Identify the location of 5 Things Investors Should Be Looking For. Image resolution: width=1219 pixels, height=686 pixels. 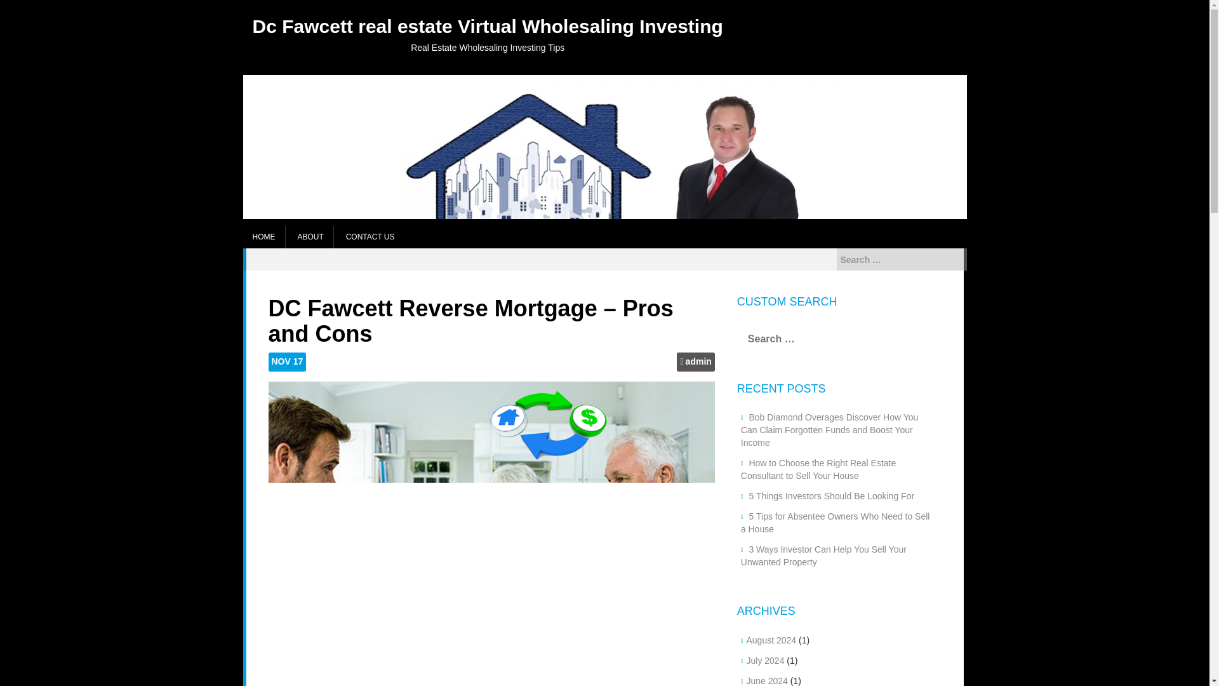
(831, 496).